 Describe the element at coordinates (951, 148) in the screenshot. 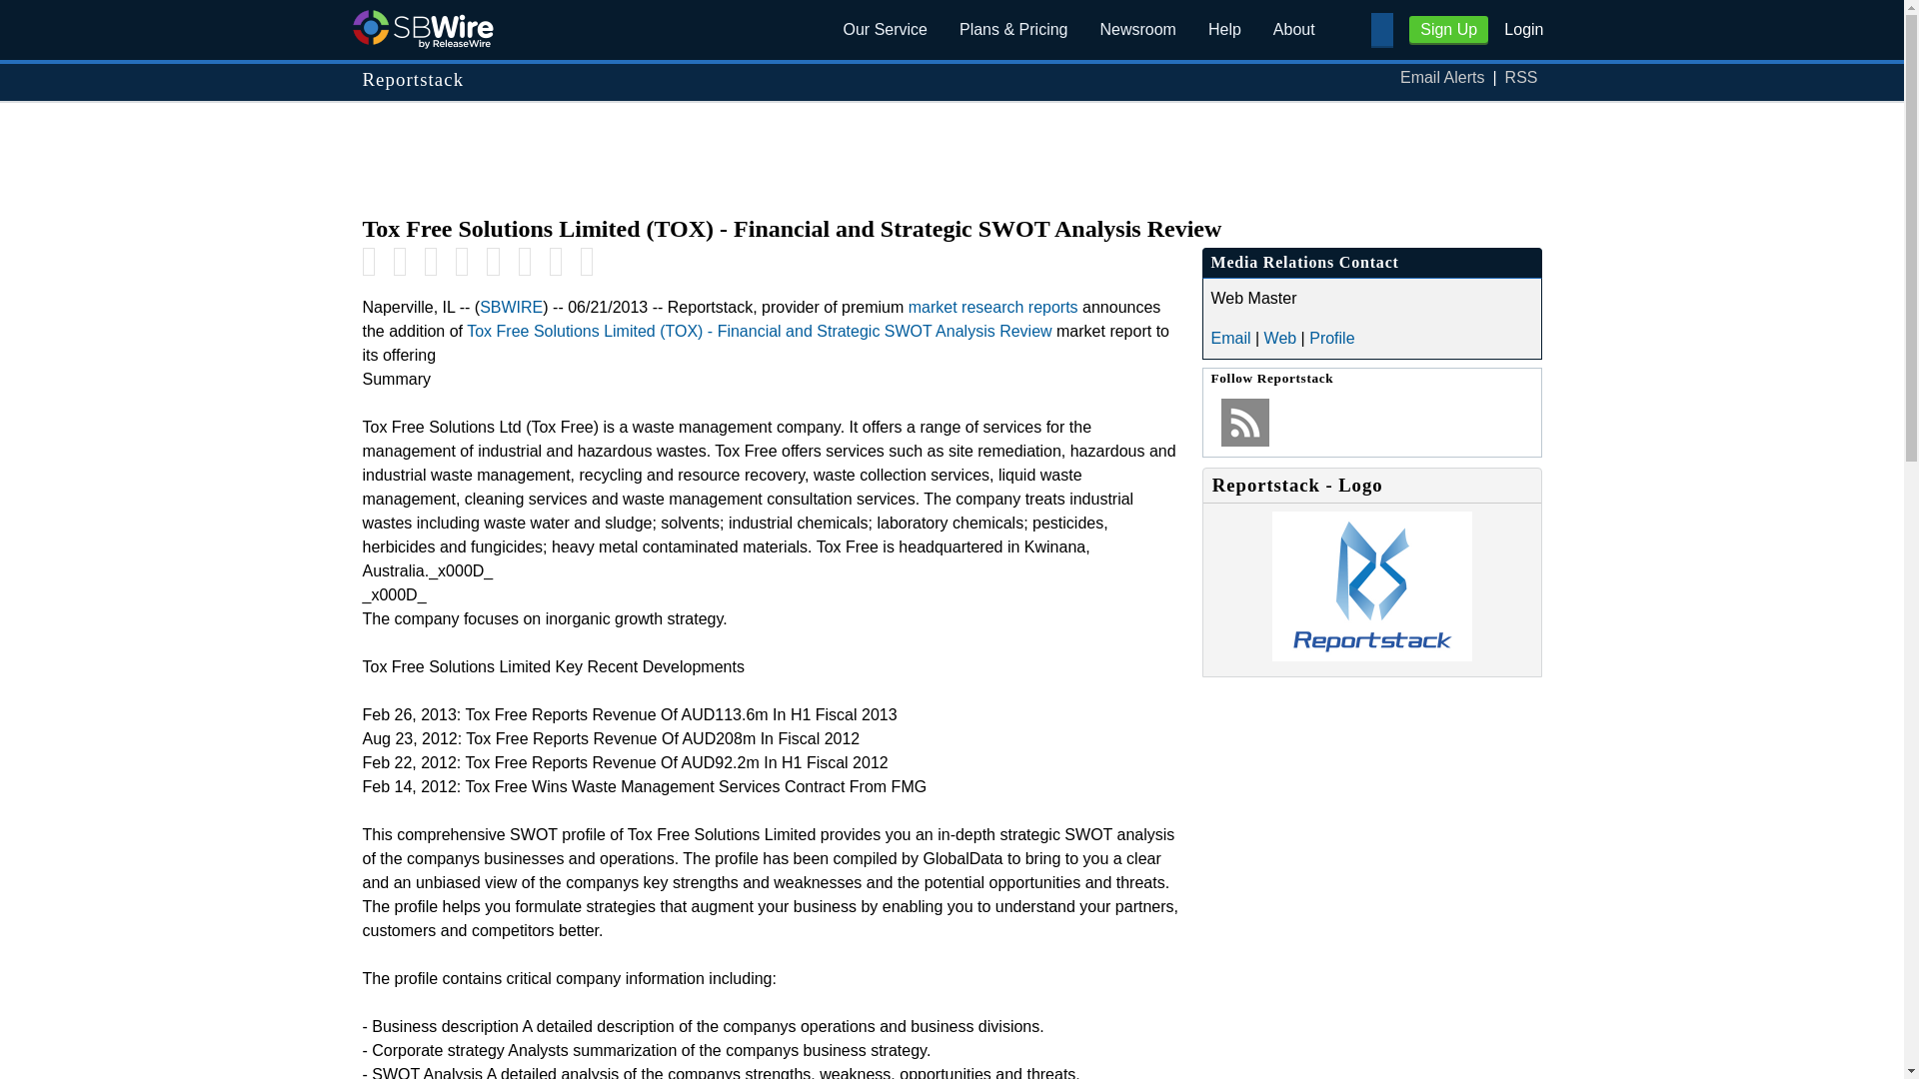

I see `Advertisement` at that location.